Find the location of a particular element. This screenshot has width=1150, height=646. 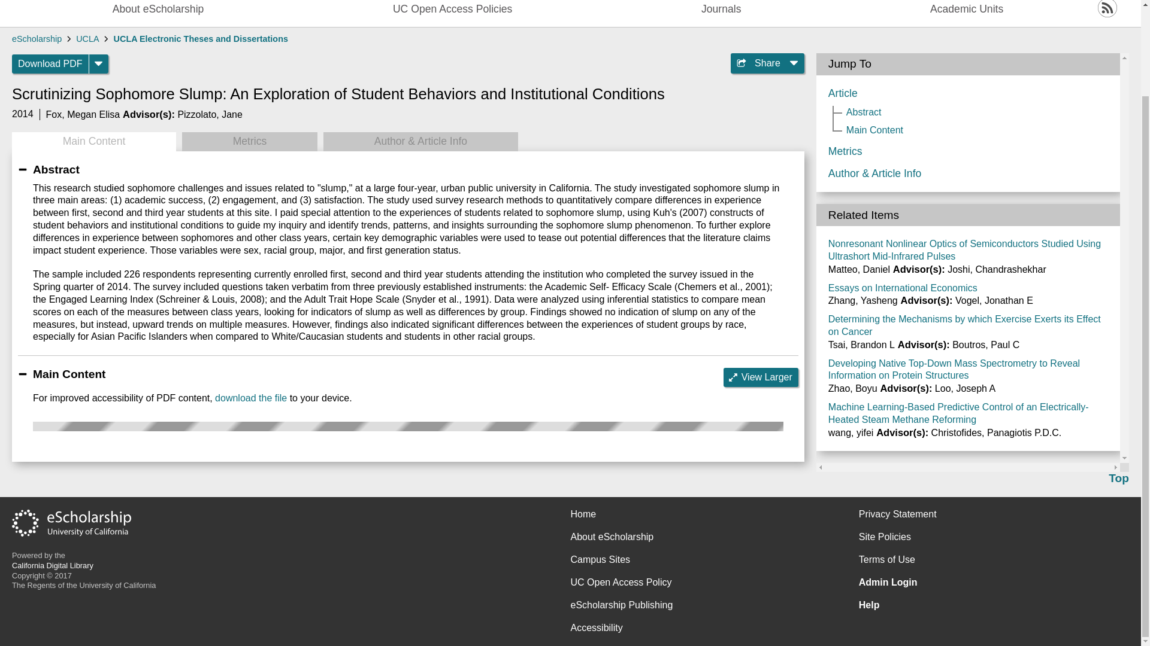

UC Open Access Policies is located at coordinates (452, 10).